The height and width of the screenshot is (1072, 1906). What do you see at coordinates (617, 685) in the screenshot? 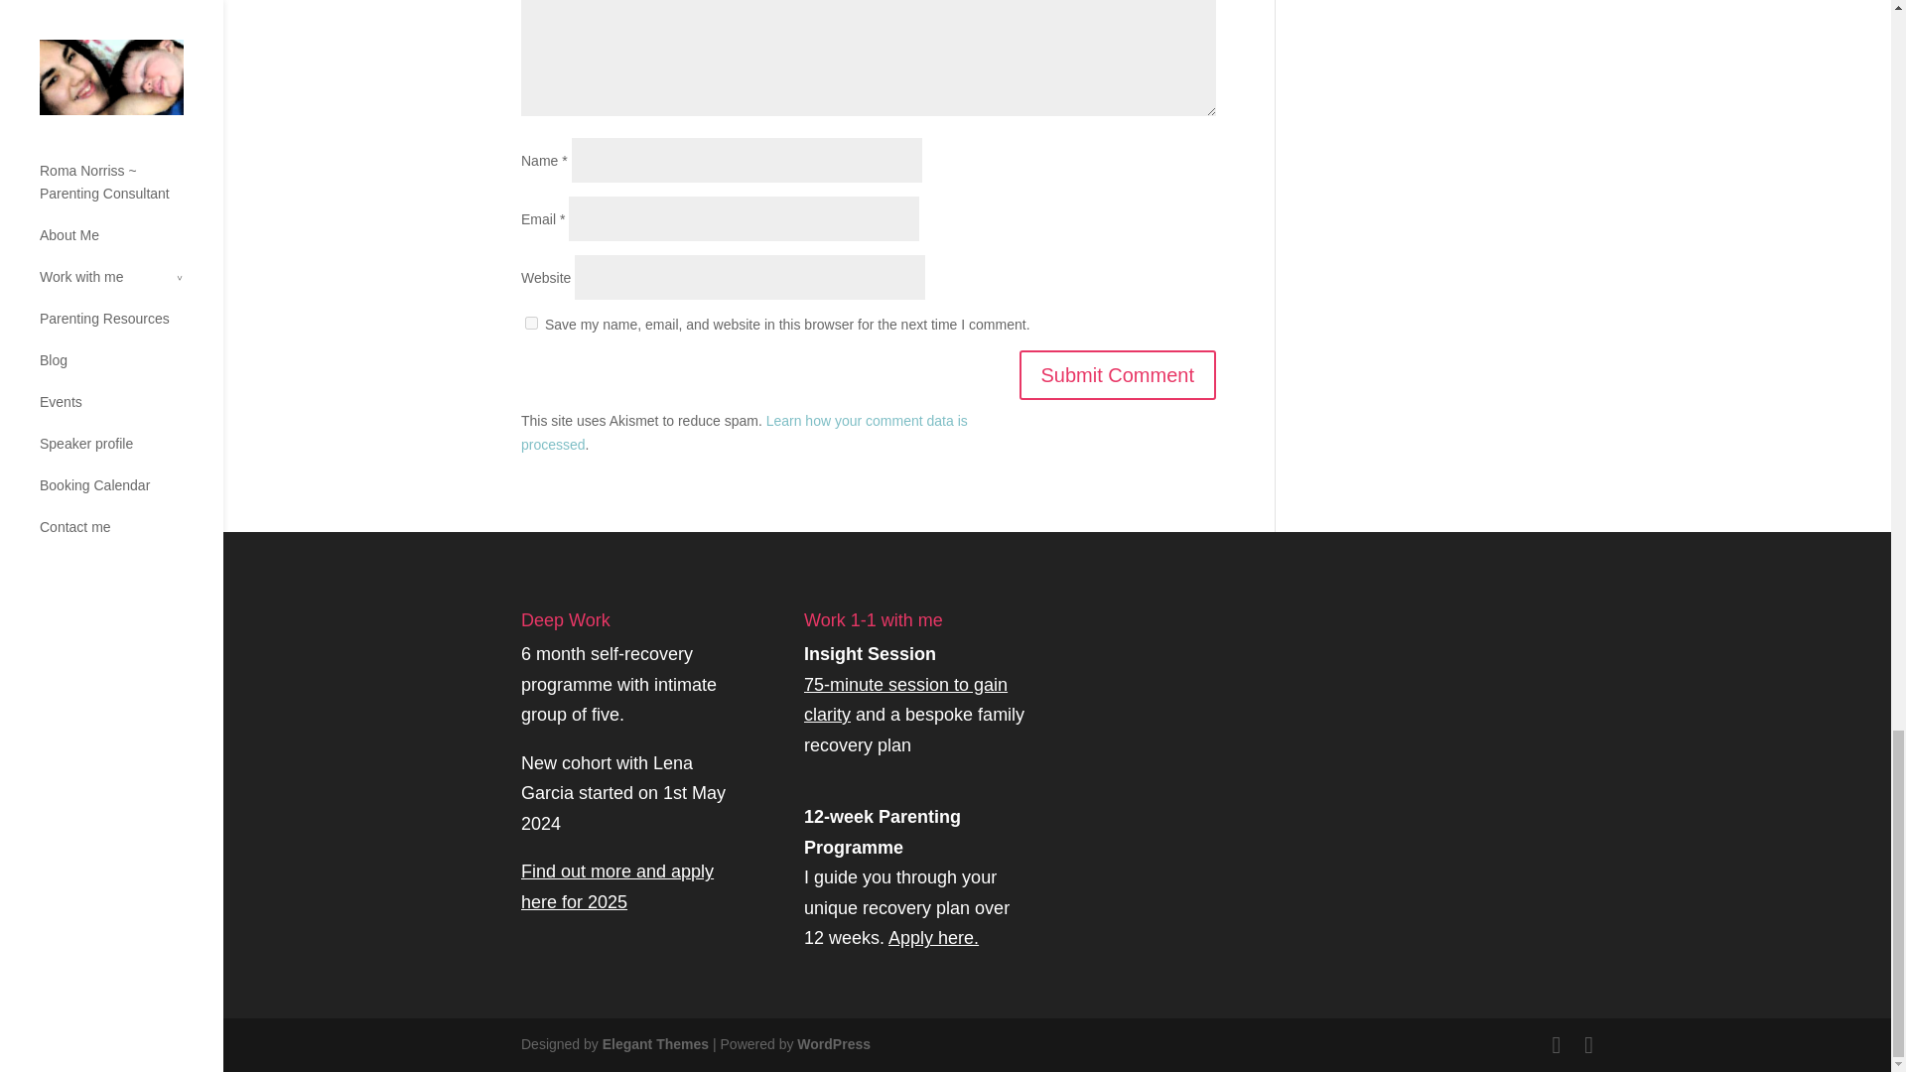
I see `6 month self-recovery programme with intimate group of five.` at bounding box center [617, 685].